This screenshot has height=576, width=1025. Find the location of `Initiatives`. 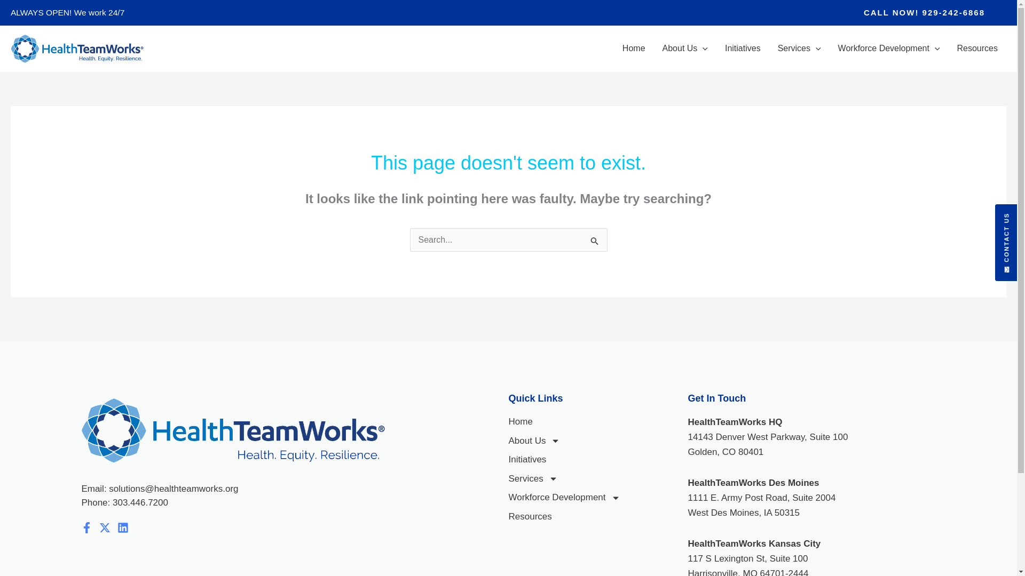

Initiatives is located at coordinates (743, 49).